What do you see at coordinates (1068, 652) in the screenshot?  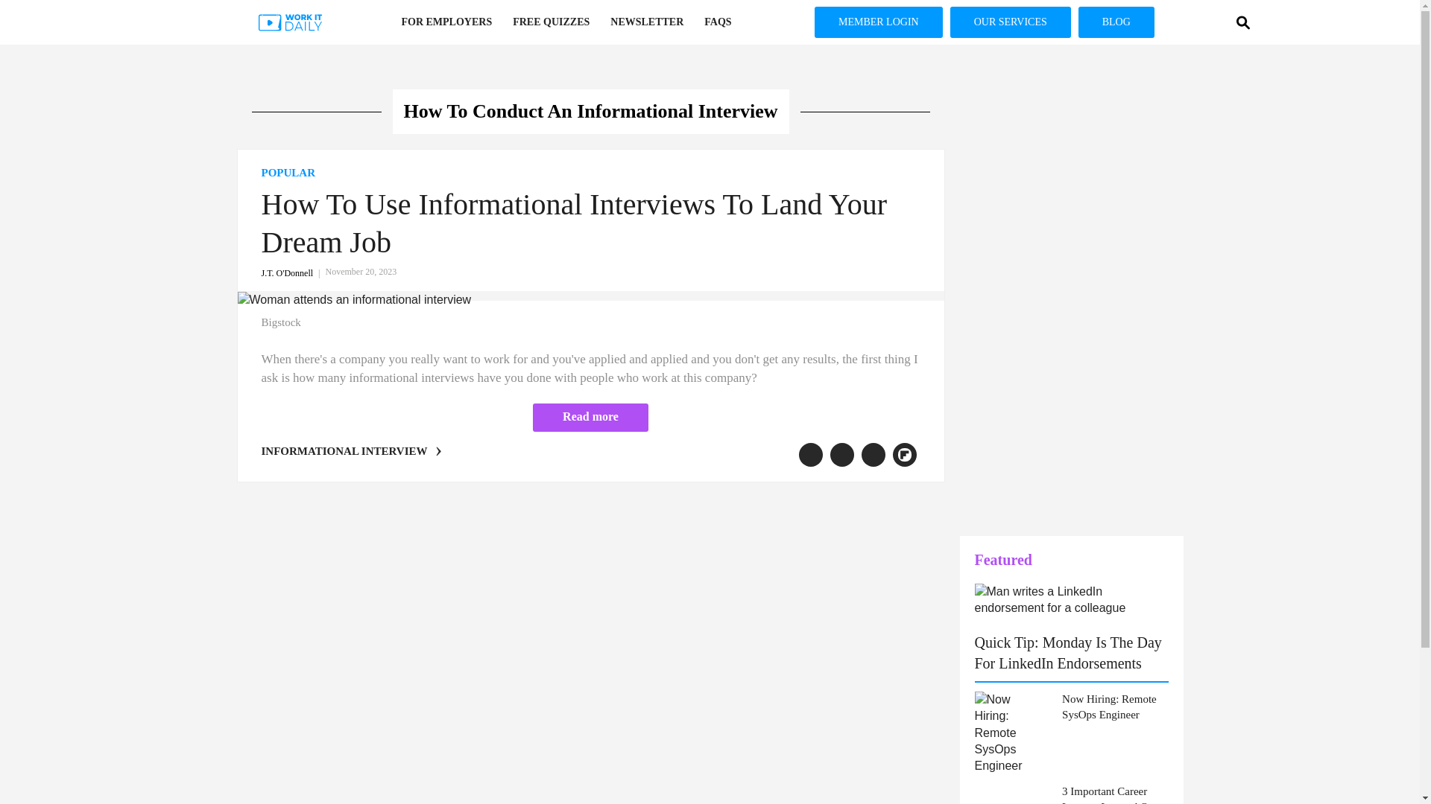 I see `Quick Tip: Monday Is The Day For LinkedIn Endorsements` at bounding box center [1068, 652].